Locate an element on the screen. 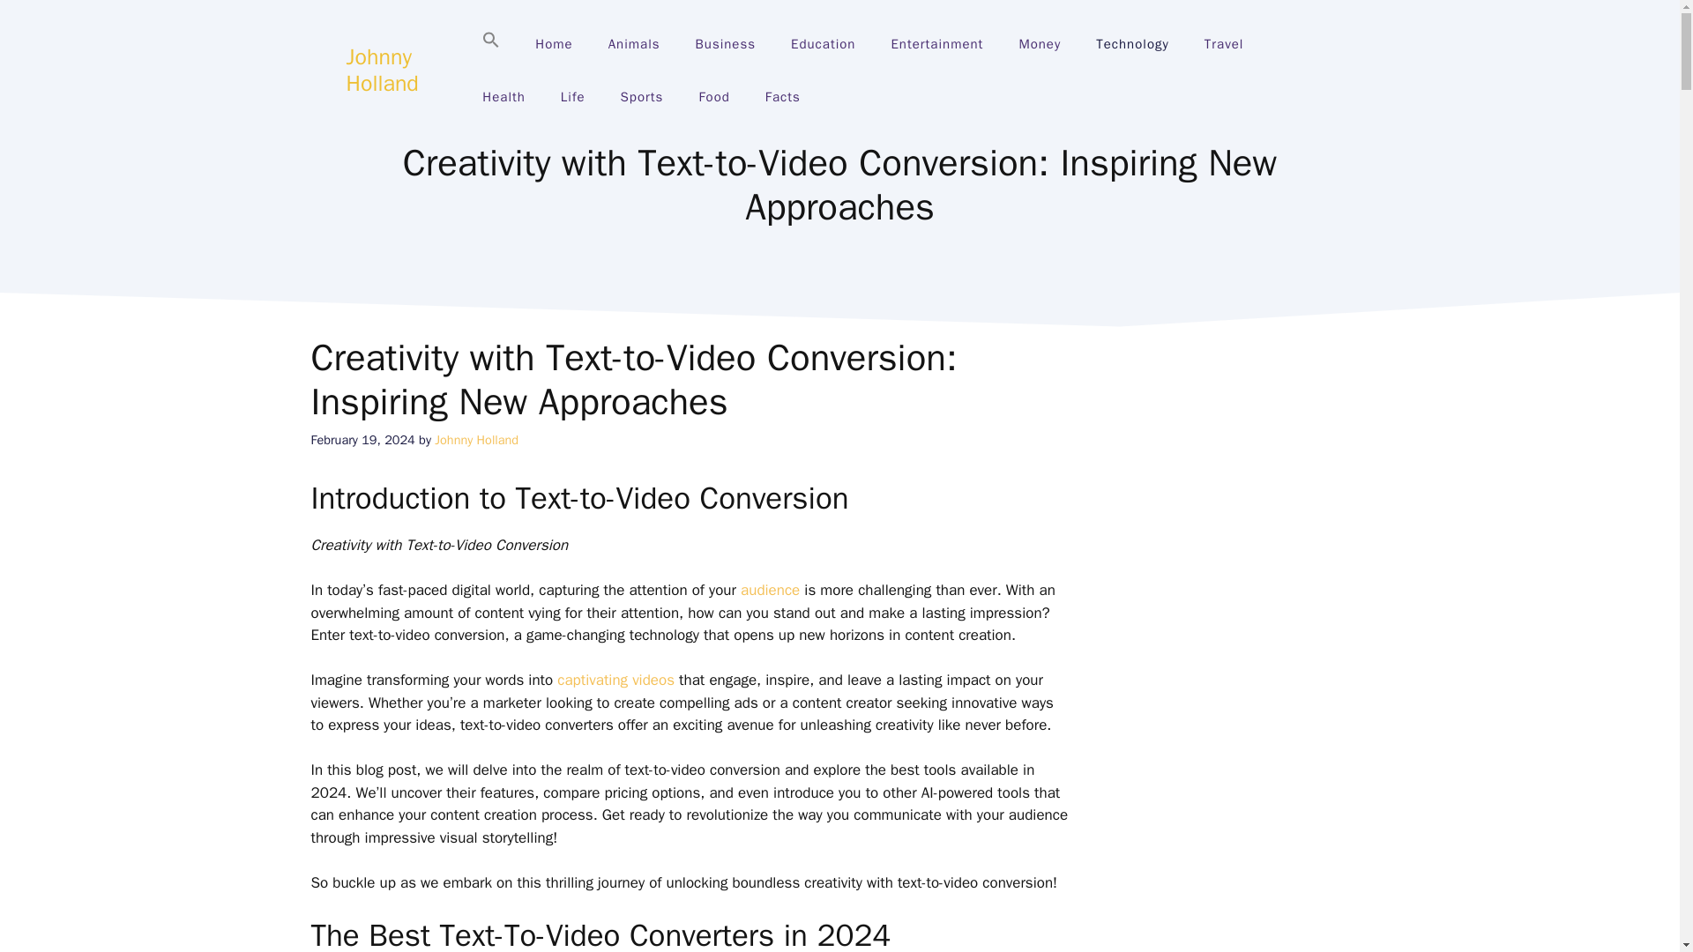 The height and width of the screenshot is (952, 1693). Money is located at coordinates (1039, 44).